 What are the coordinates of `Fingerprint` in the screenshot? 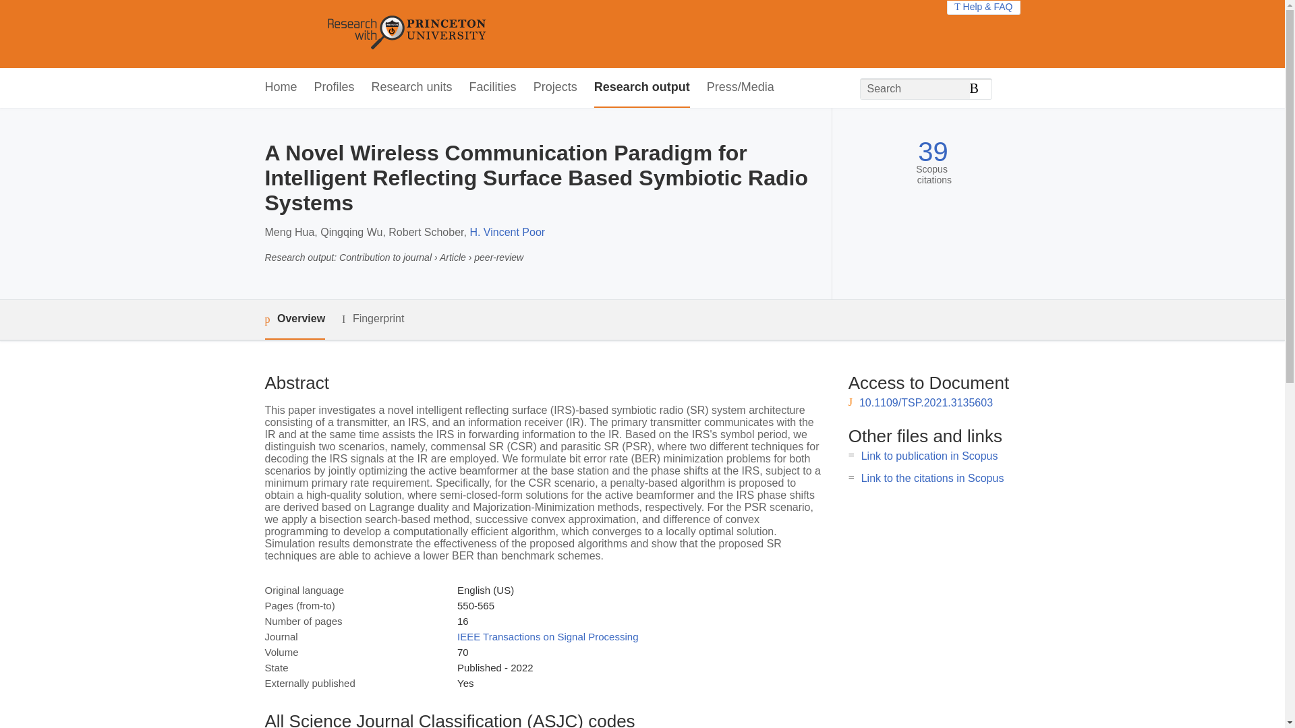 It's located at (372, 319).